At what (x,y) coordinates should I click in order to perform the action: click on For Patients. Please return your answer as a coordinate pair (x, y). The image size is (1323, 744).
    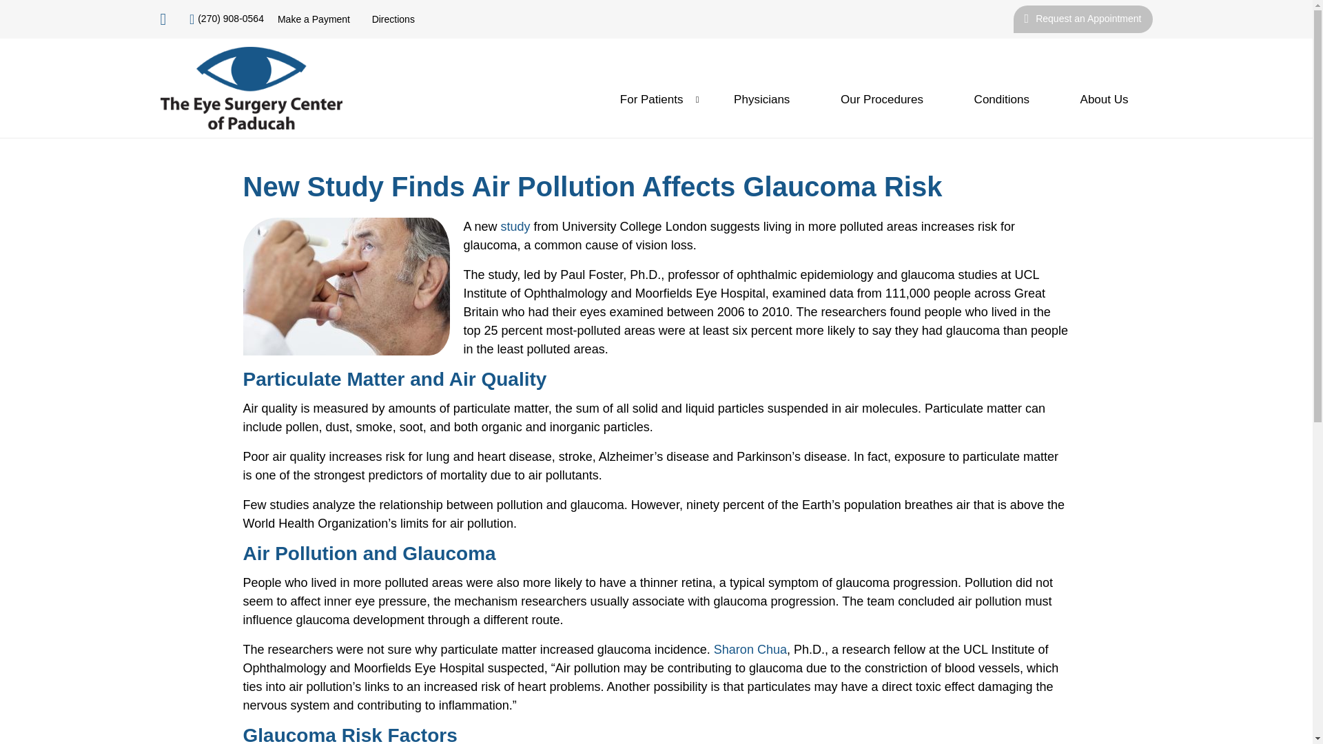
    Looking at the image, I should click on (652, 99).